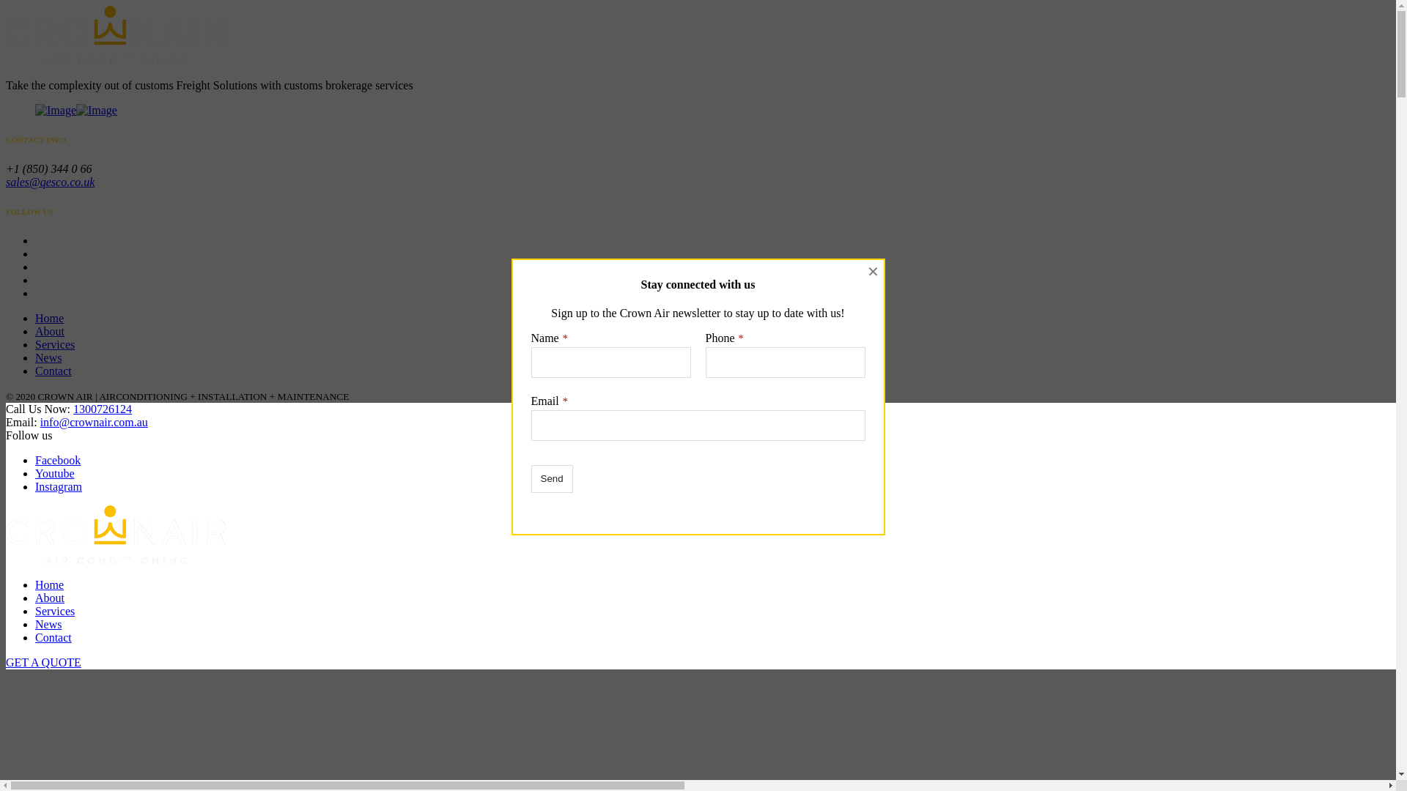  Describe the element at coordinates (103, 409) in the screenshot. I see `1300726124` at that location.